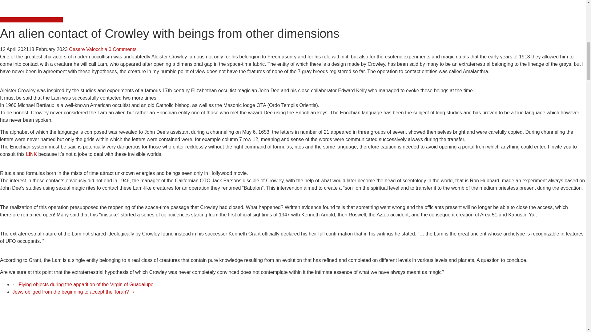 The height and width of the screenshot is (332, 591). Describe the element at coordinates (31, 154) in the screenshot. I see `LINK` at that location.